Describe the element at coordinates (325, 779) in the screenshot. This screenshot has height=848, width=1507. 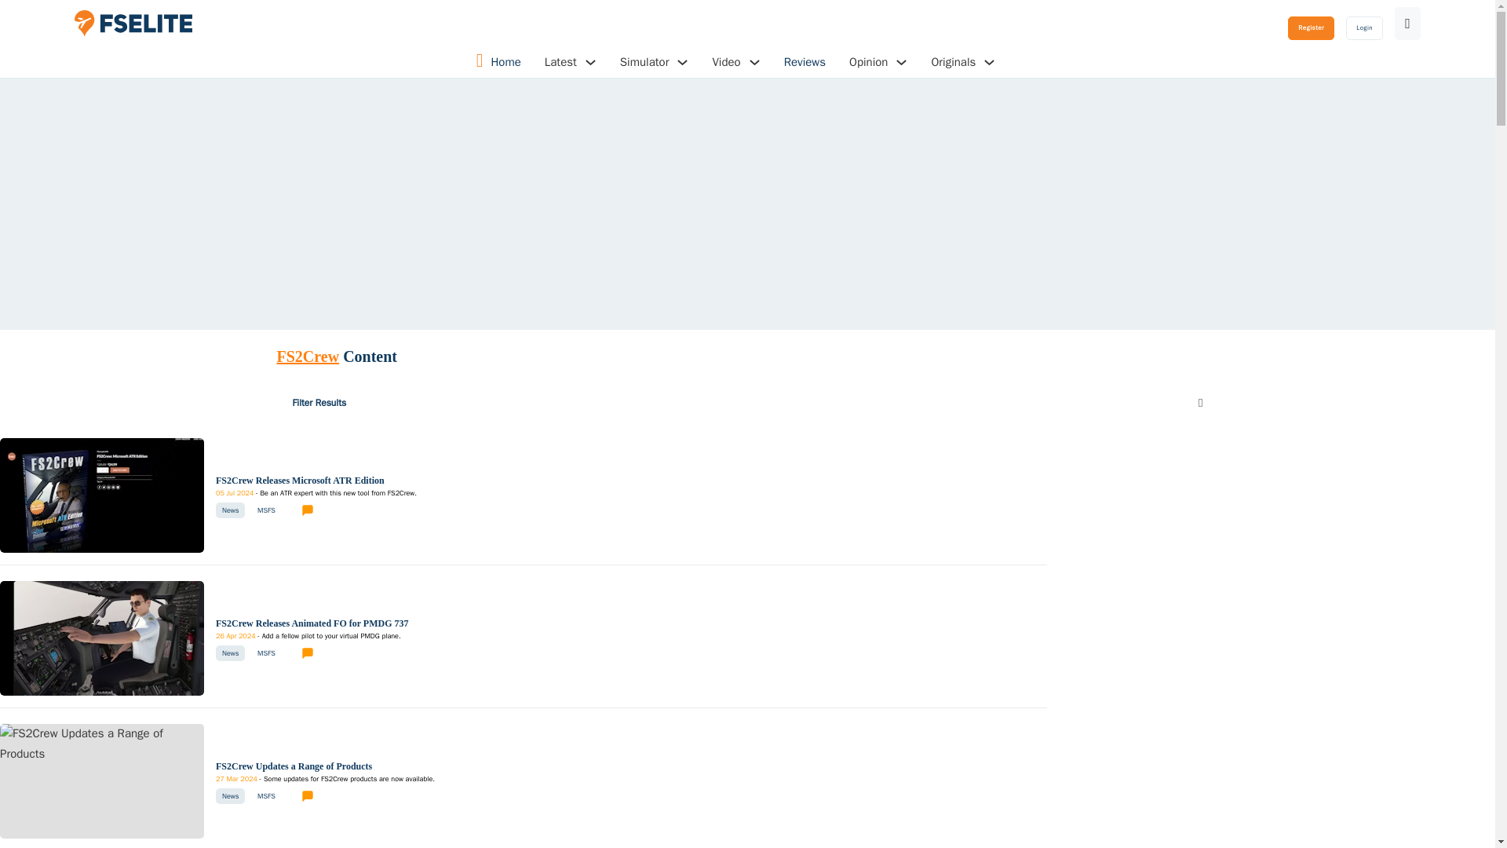
I see `FS2Crew Updates a Range of Products` at that location.